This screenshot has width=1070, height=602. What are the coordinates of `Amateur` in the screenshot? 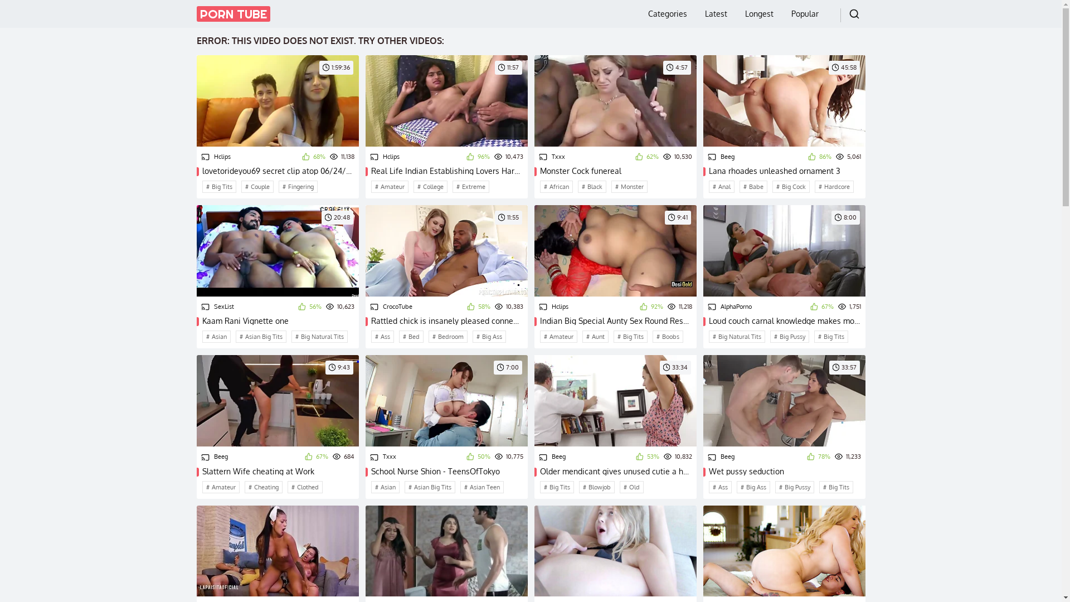 It's located at (390, 187).